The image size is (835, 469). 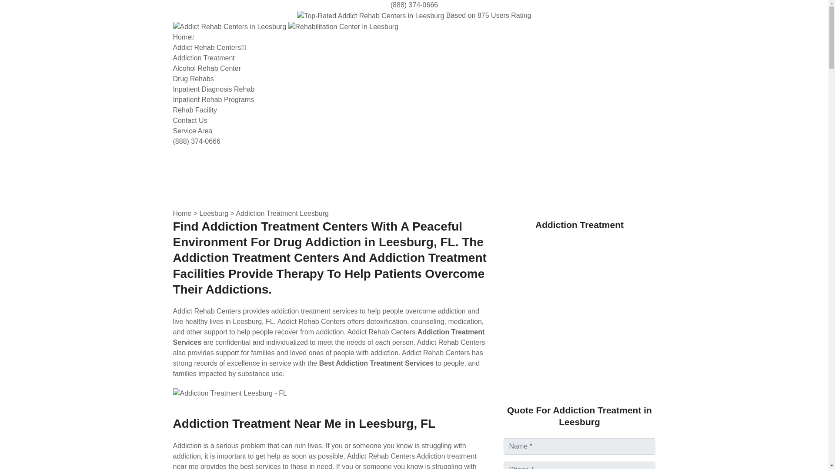 What do you see at coordinates (214, 213) in the screenshot?
I see `Leesburg` at bounding box center [214, 213].